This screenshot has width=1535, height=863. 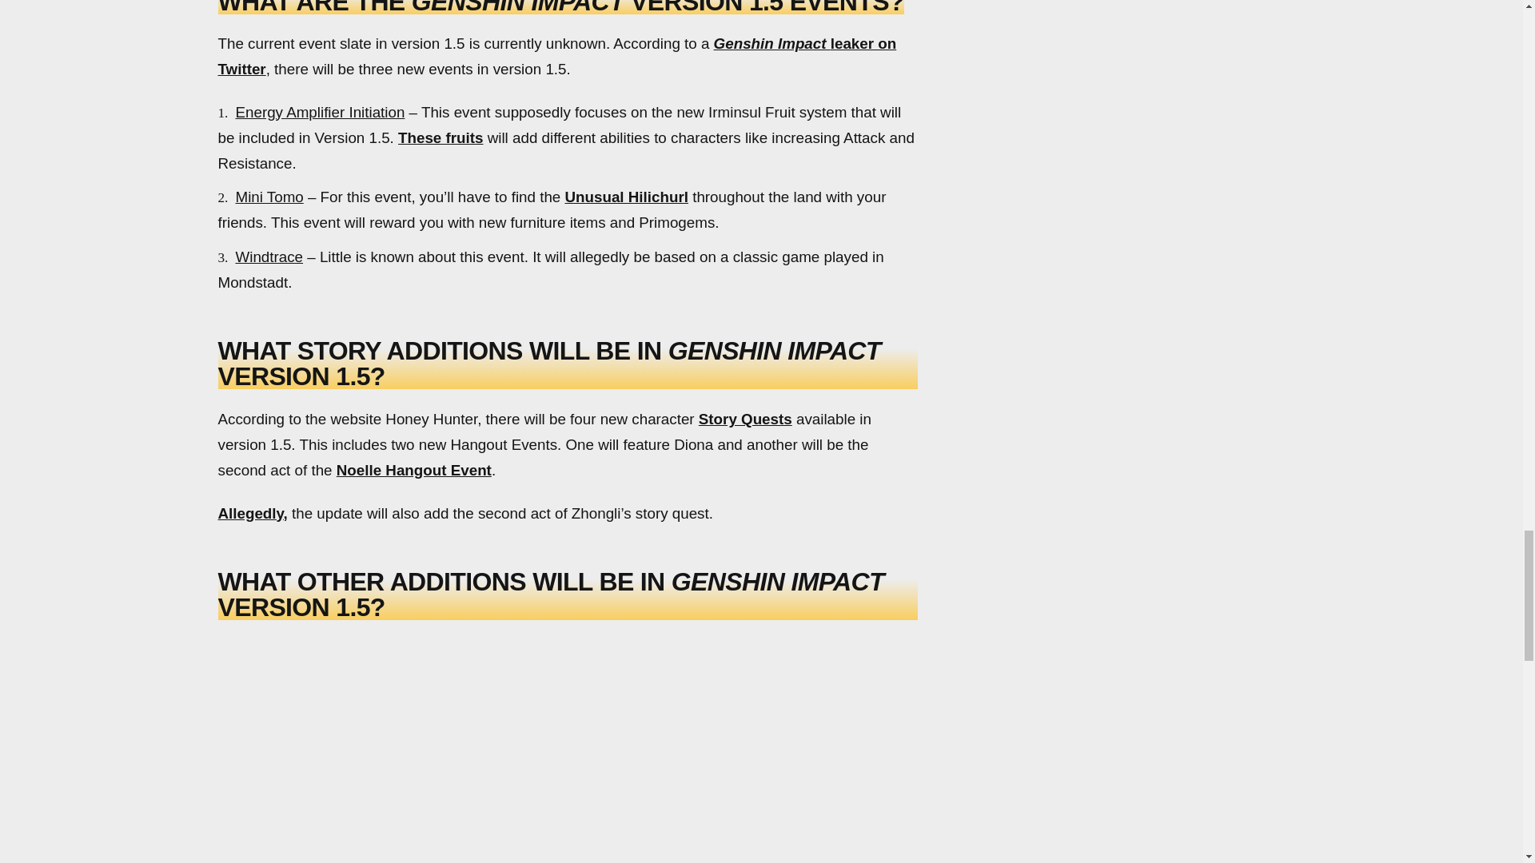 What do you see at coordinates (440, 137) in the screenshot?
I see `These fruits` at bounding box center [440, 137].